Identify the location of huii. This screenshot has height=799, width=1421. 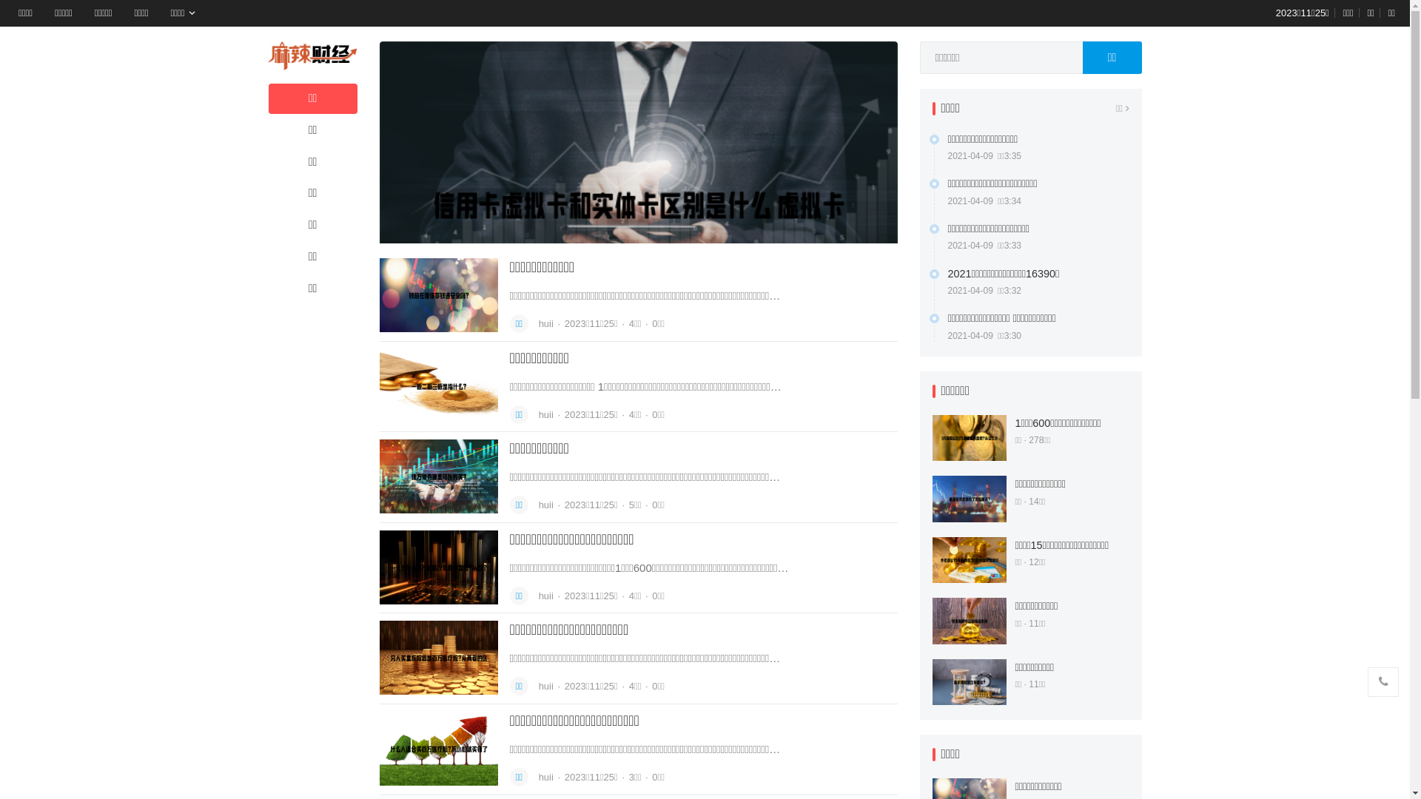
(548, 687).